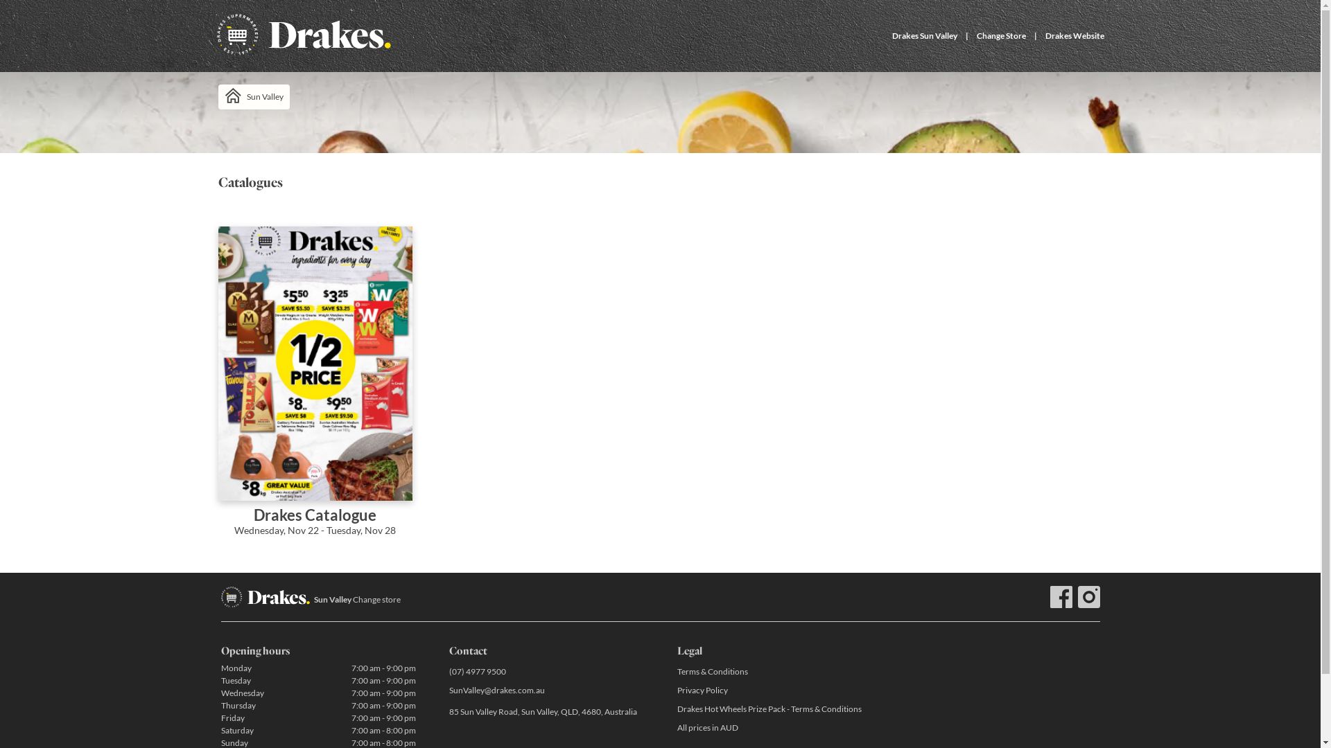 The height and width of the screenshot is (748, 1331). Describe the element at coordinates (546, 672) in the screenshot. I see `(07) 4977 9500` at that location.